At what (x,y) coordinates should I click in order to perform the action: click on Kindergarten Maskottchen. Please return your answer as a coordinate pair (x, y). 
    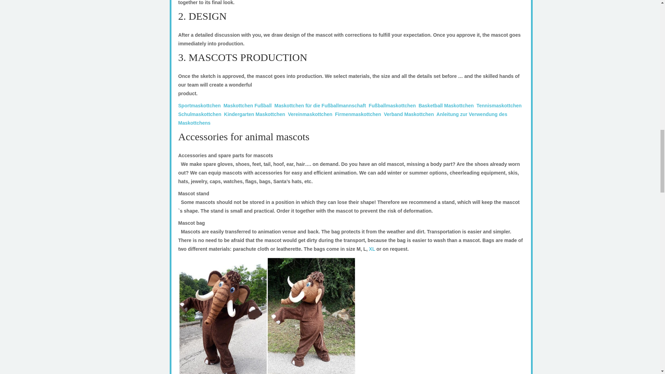
    Looking at the image, I should click on (255, 114).